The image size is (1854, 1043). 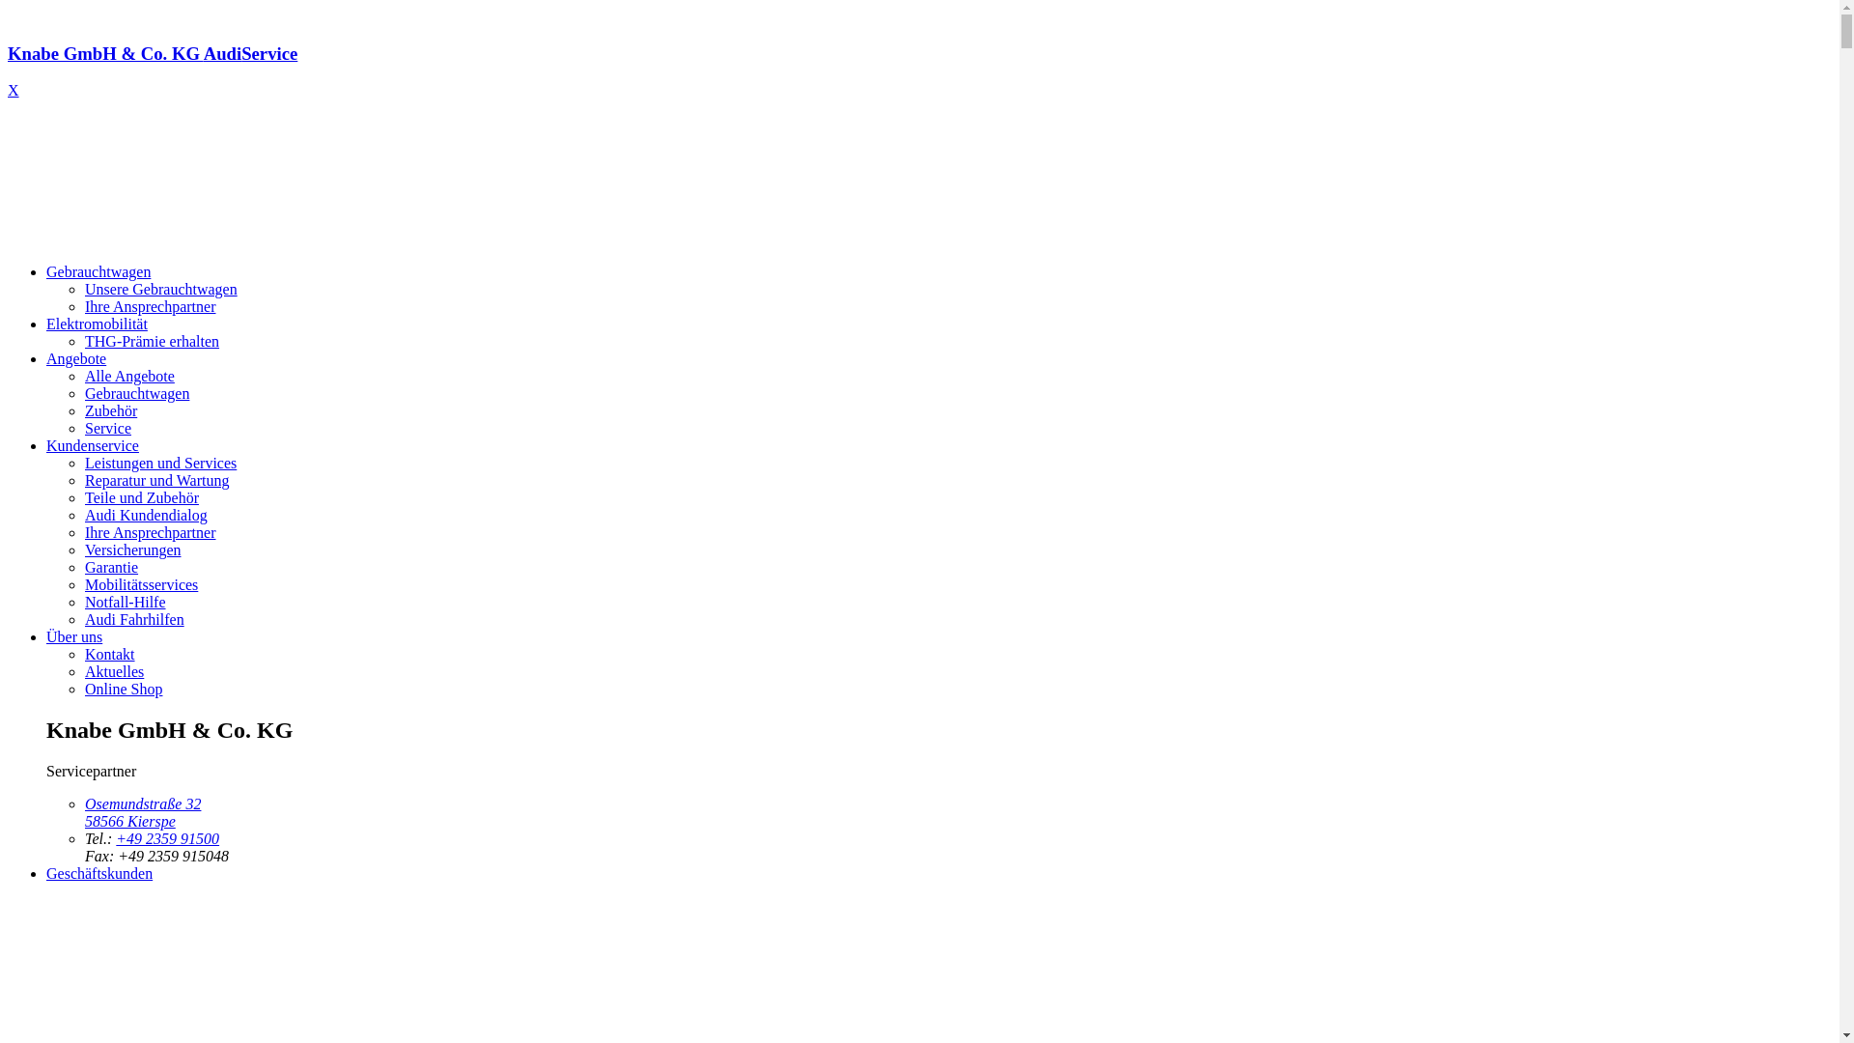 I want to click on Online Shop, so click(x=124, y=690).